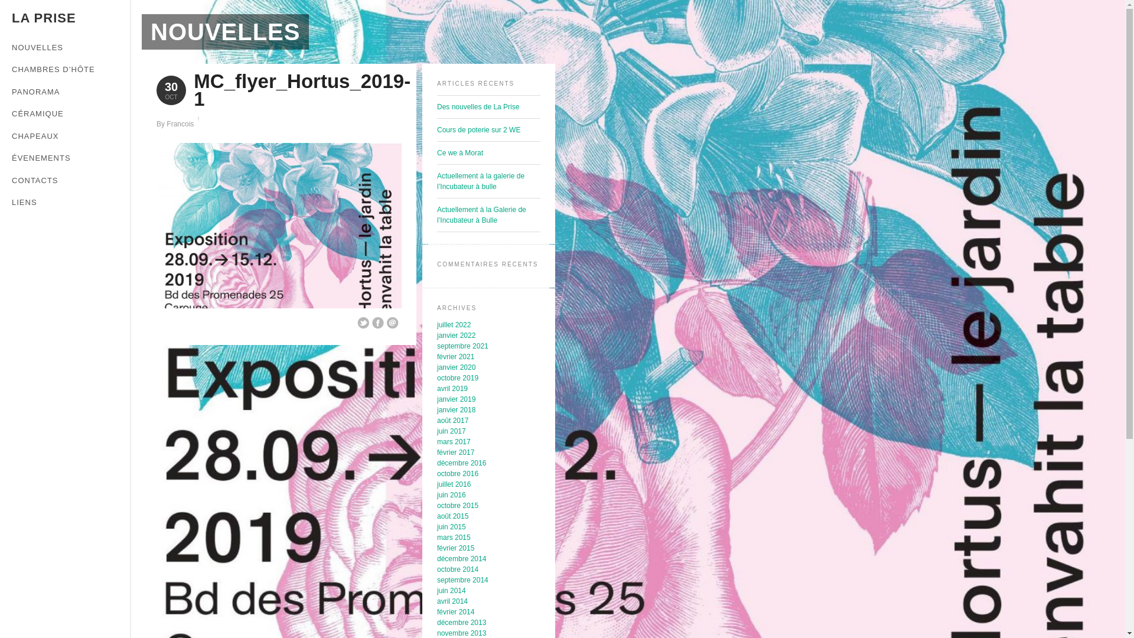 Image resolution: width=1134 pixels, height=638 pixels. Describe the element at coordinates (44, 18) in the screenshot. I see `LA PRISE` at that location.